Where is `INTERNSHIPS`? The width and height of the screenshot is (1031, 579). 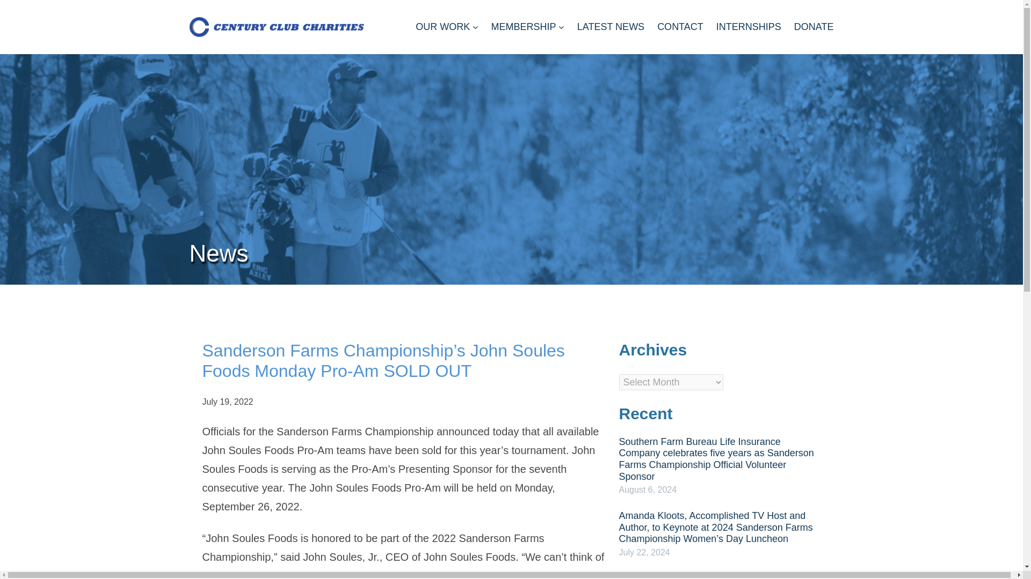
INTERNSHIPS is located at coordinates (749, 27).